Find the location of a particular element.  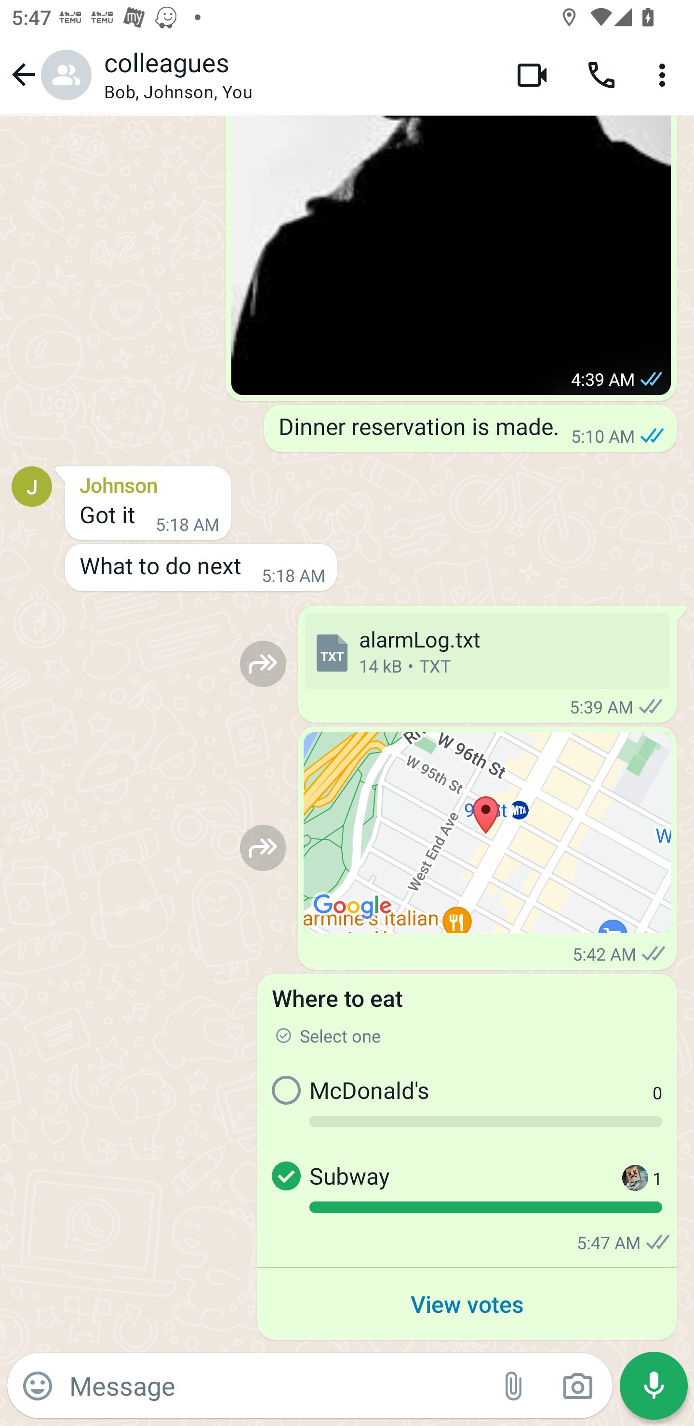

Forward to… is located at coordinates (263, 847).